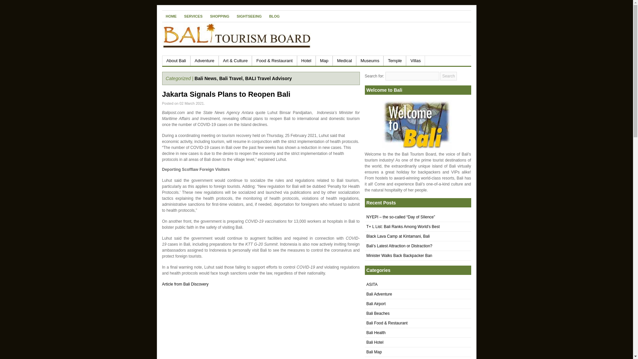  I want to click on Villas, so click(415, 60).